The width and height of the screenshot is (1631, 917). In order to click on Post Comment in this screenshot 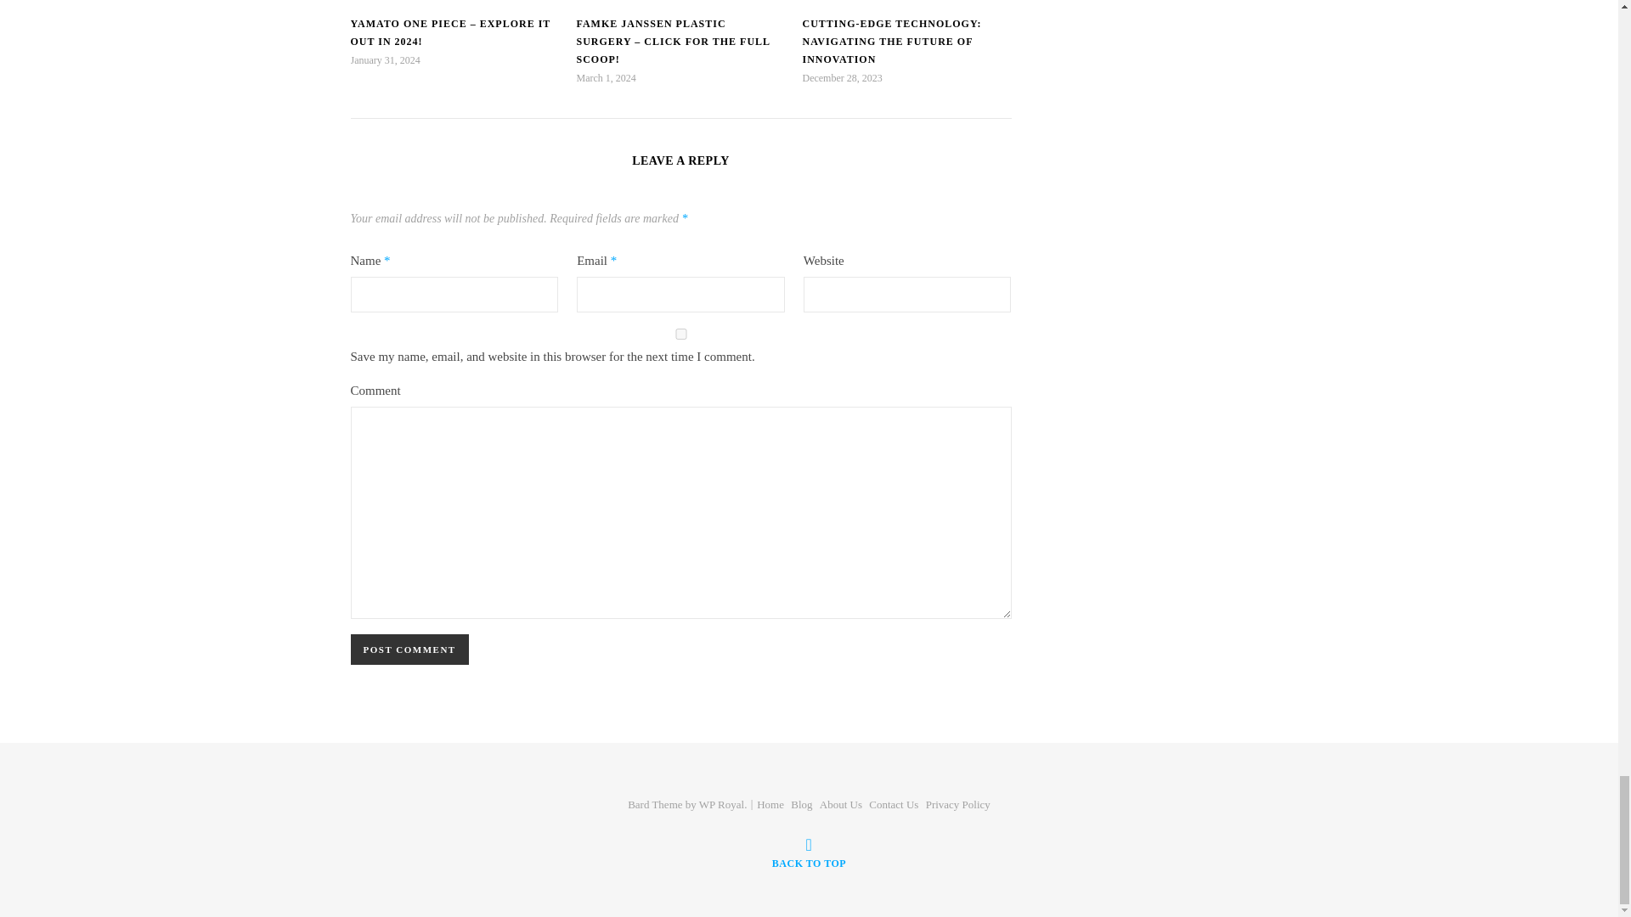, I will do `click(409, 650)`.